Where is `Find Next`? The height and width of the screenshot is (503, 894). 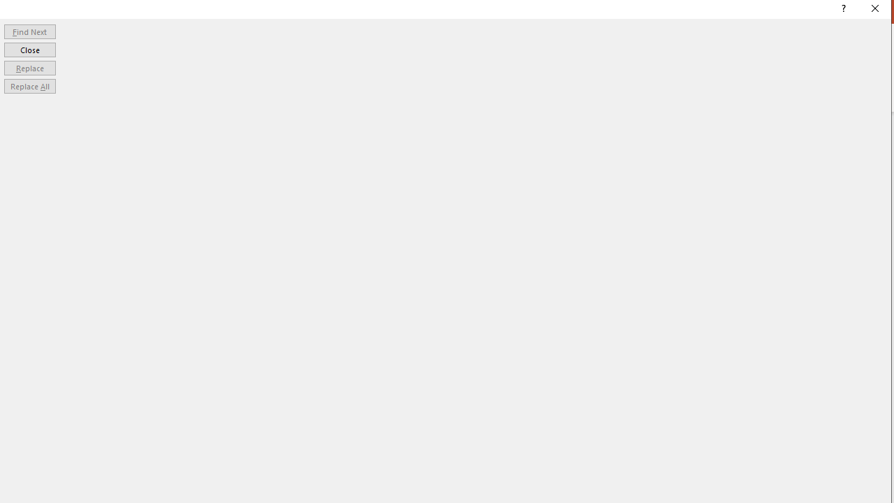
Find Next is located at coordinates (29, 31).